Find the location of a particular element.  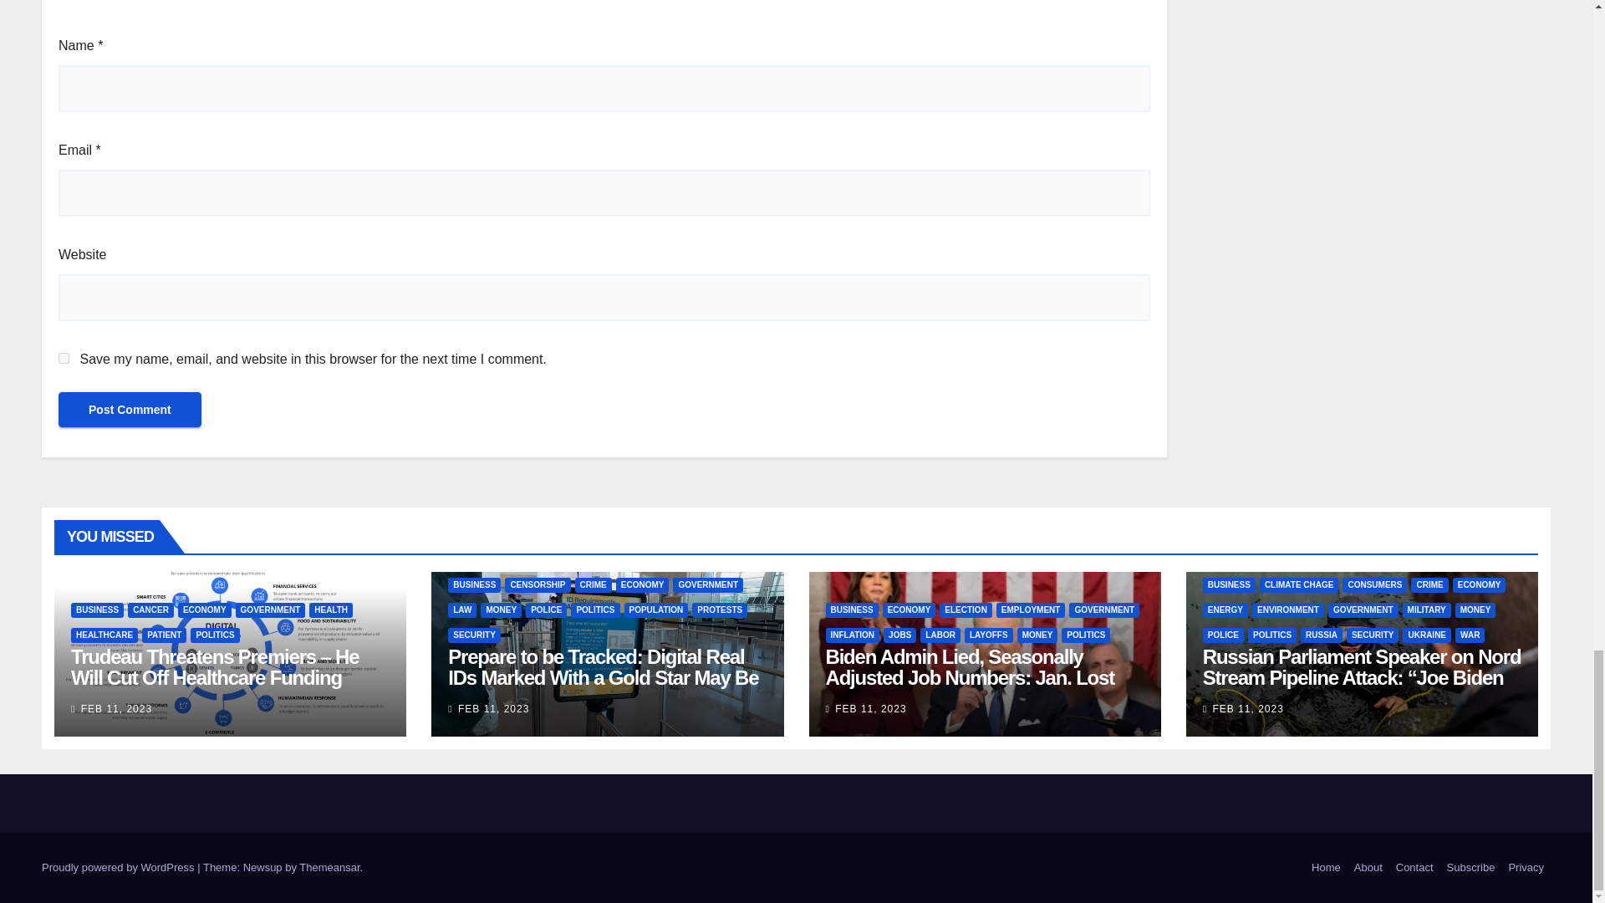

Home is located at coordinates (1326, 868).